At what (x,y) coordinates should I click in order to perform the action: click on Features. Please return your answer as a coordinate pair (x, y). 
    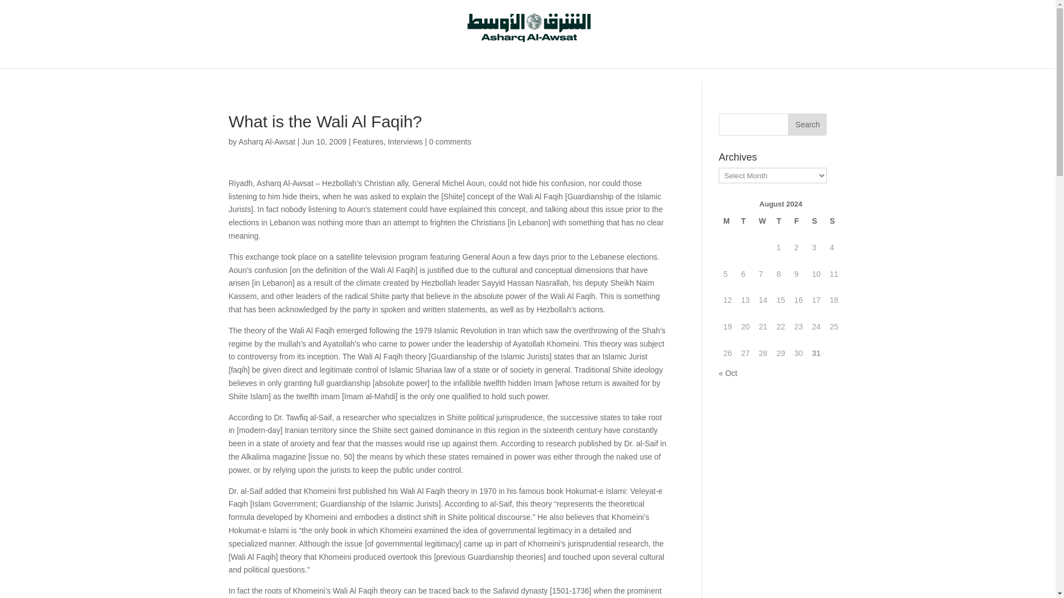
    Looking at the image, I should click on (368, 142).